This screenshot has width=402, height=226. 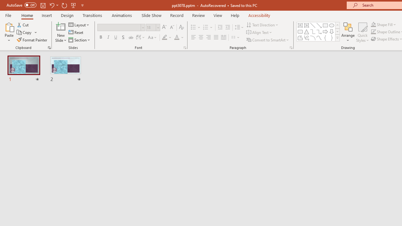 I want to click on Shape Outline Green, Accent 1, so click(x=373, y=32).